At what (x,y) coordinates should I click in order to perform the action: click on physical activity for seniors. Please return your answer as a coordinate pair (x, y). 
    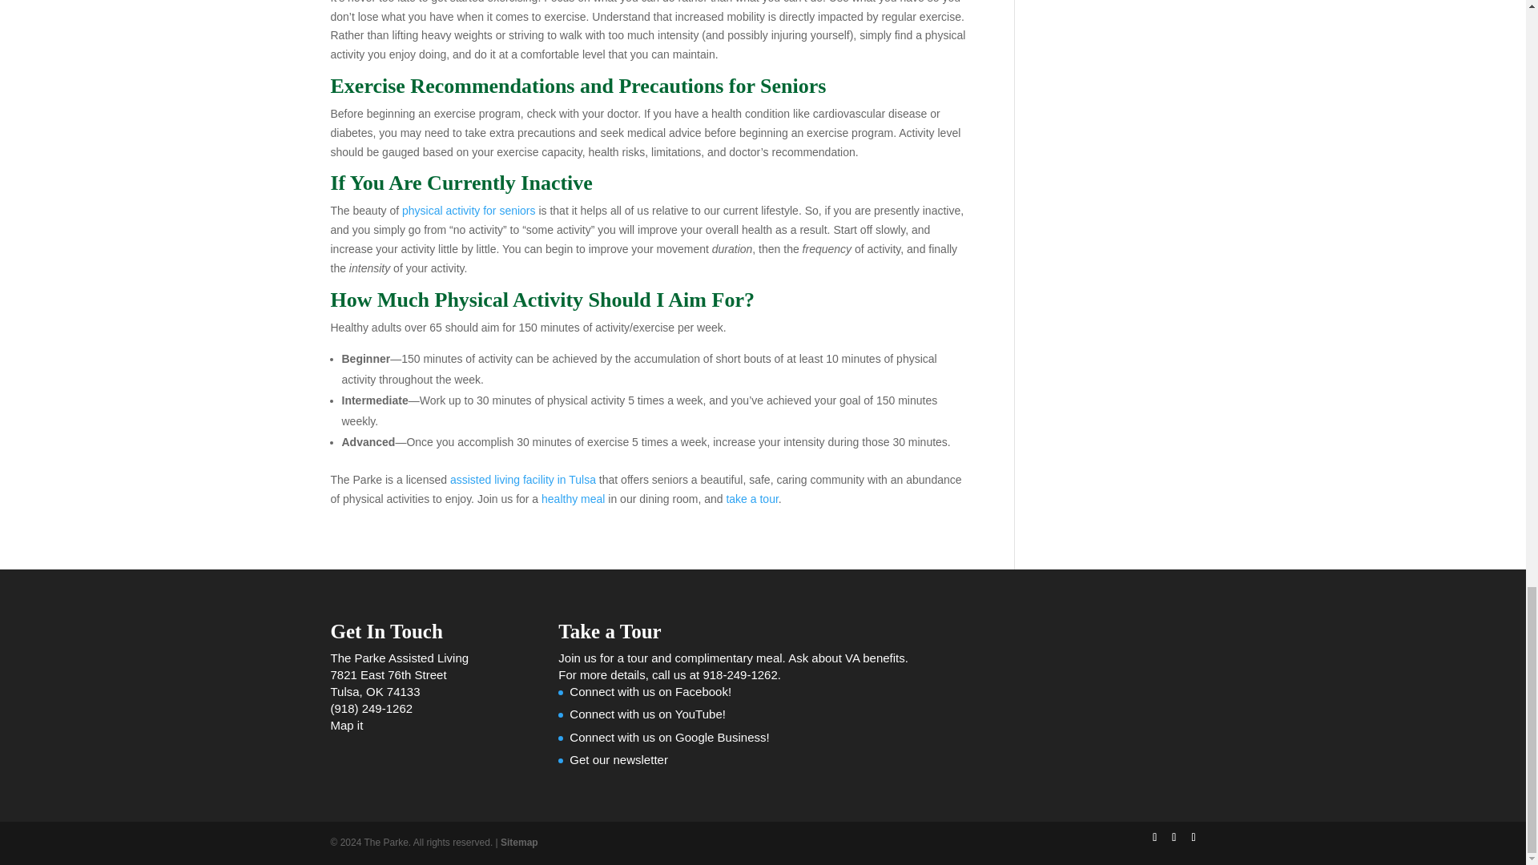
    Looking at the image, I should click on (468, 210).